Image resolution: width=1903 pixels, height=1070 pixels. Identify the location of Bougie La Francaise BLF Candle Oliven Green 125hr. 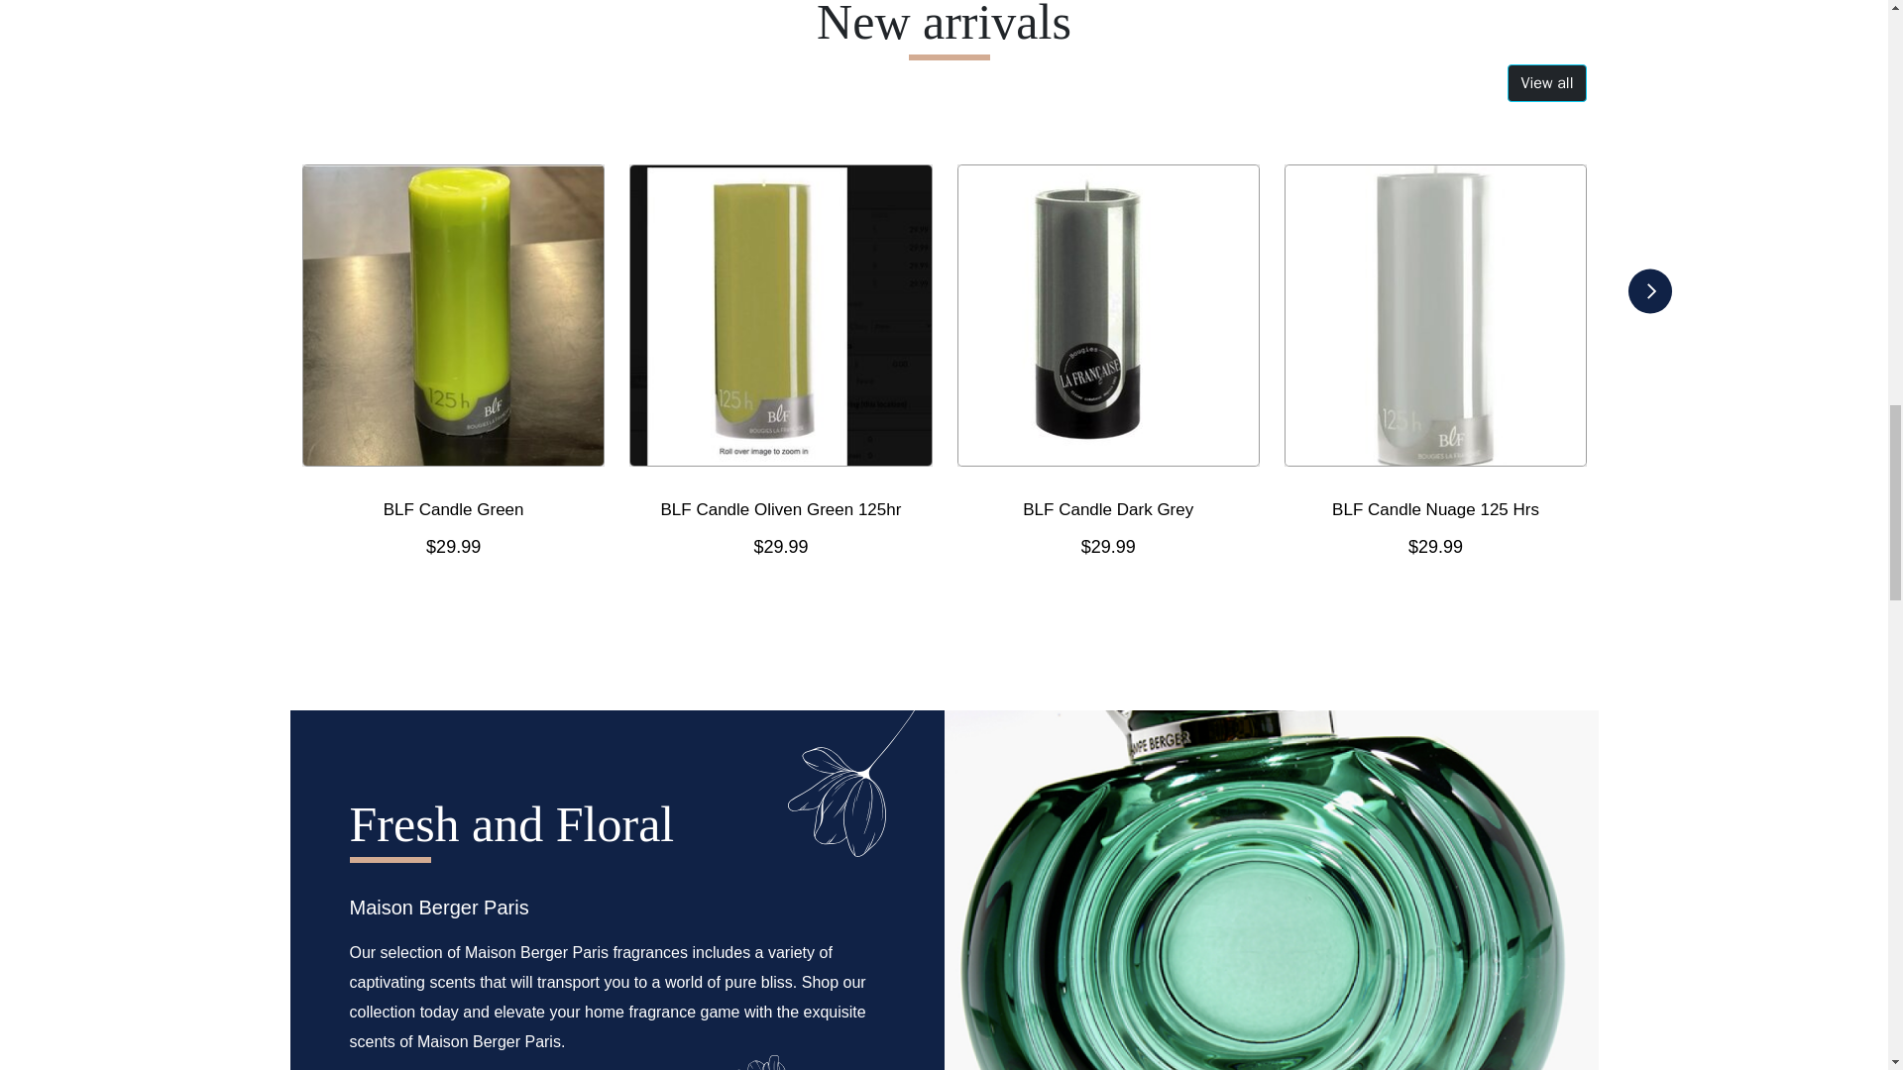
(781, 315).